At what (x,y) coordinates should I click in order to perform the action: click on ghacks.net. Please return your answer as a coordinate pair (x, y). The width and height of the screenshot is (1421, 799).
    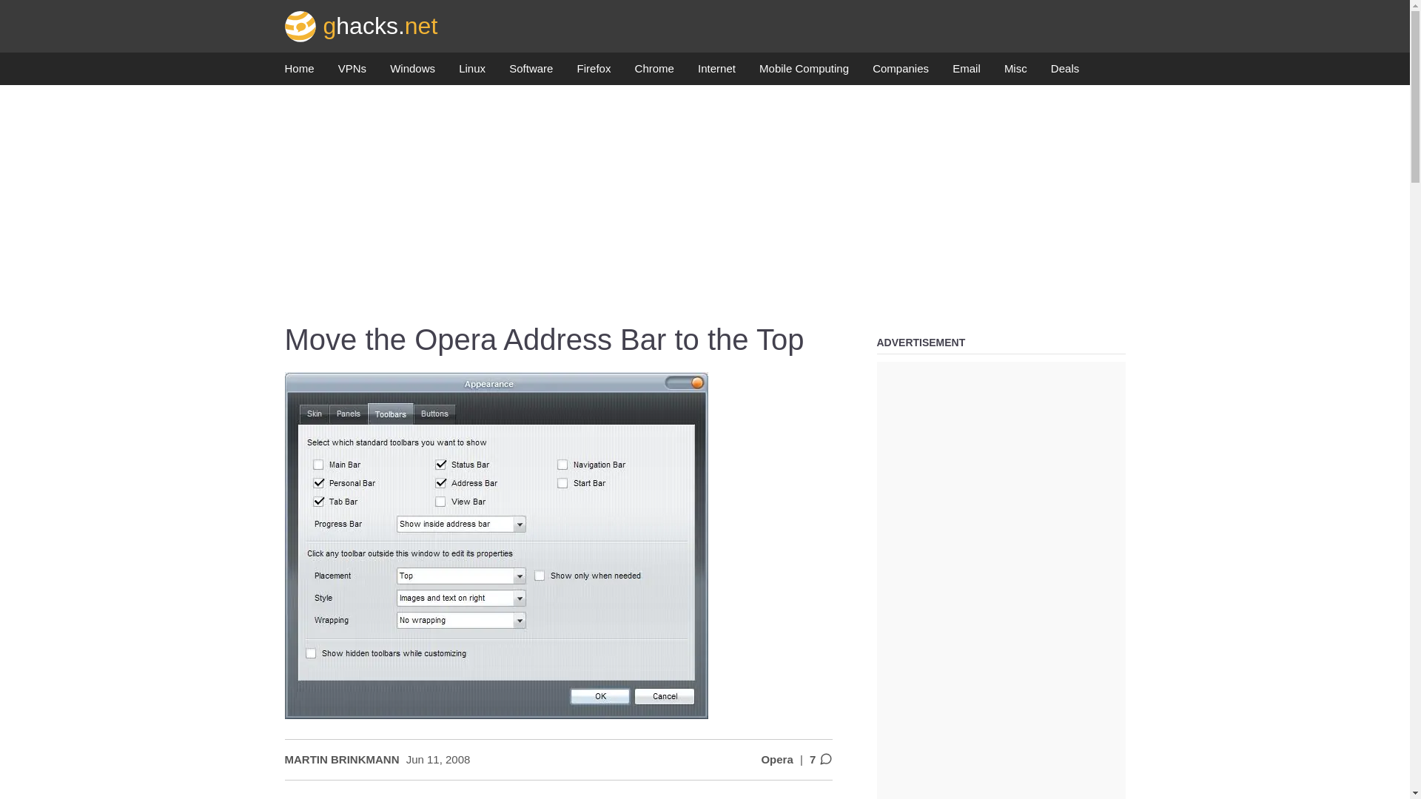
    Looking at the image, I should click on (361, 25).